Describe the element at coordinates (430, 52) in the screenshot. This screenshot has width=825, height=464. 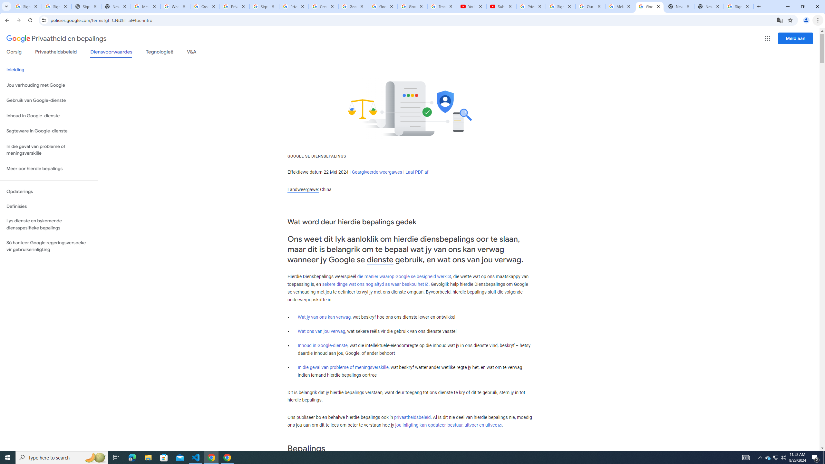
I see `Find Recipient...` at that location.